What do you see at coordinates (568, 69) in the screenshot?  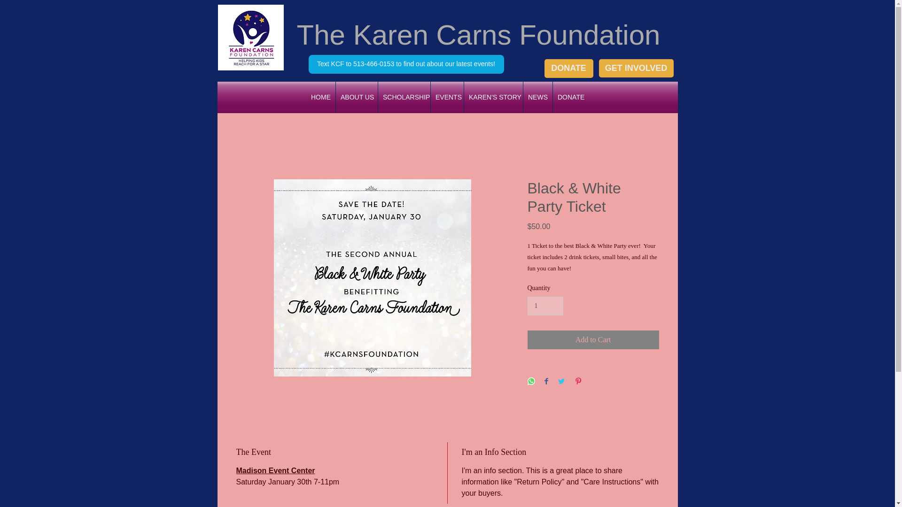 I see `DONATE` at bounding box center [568, 69].